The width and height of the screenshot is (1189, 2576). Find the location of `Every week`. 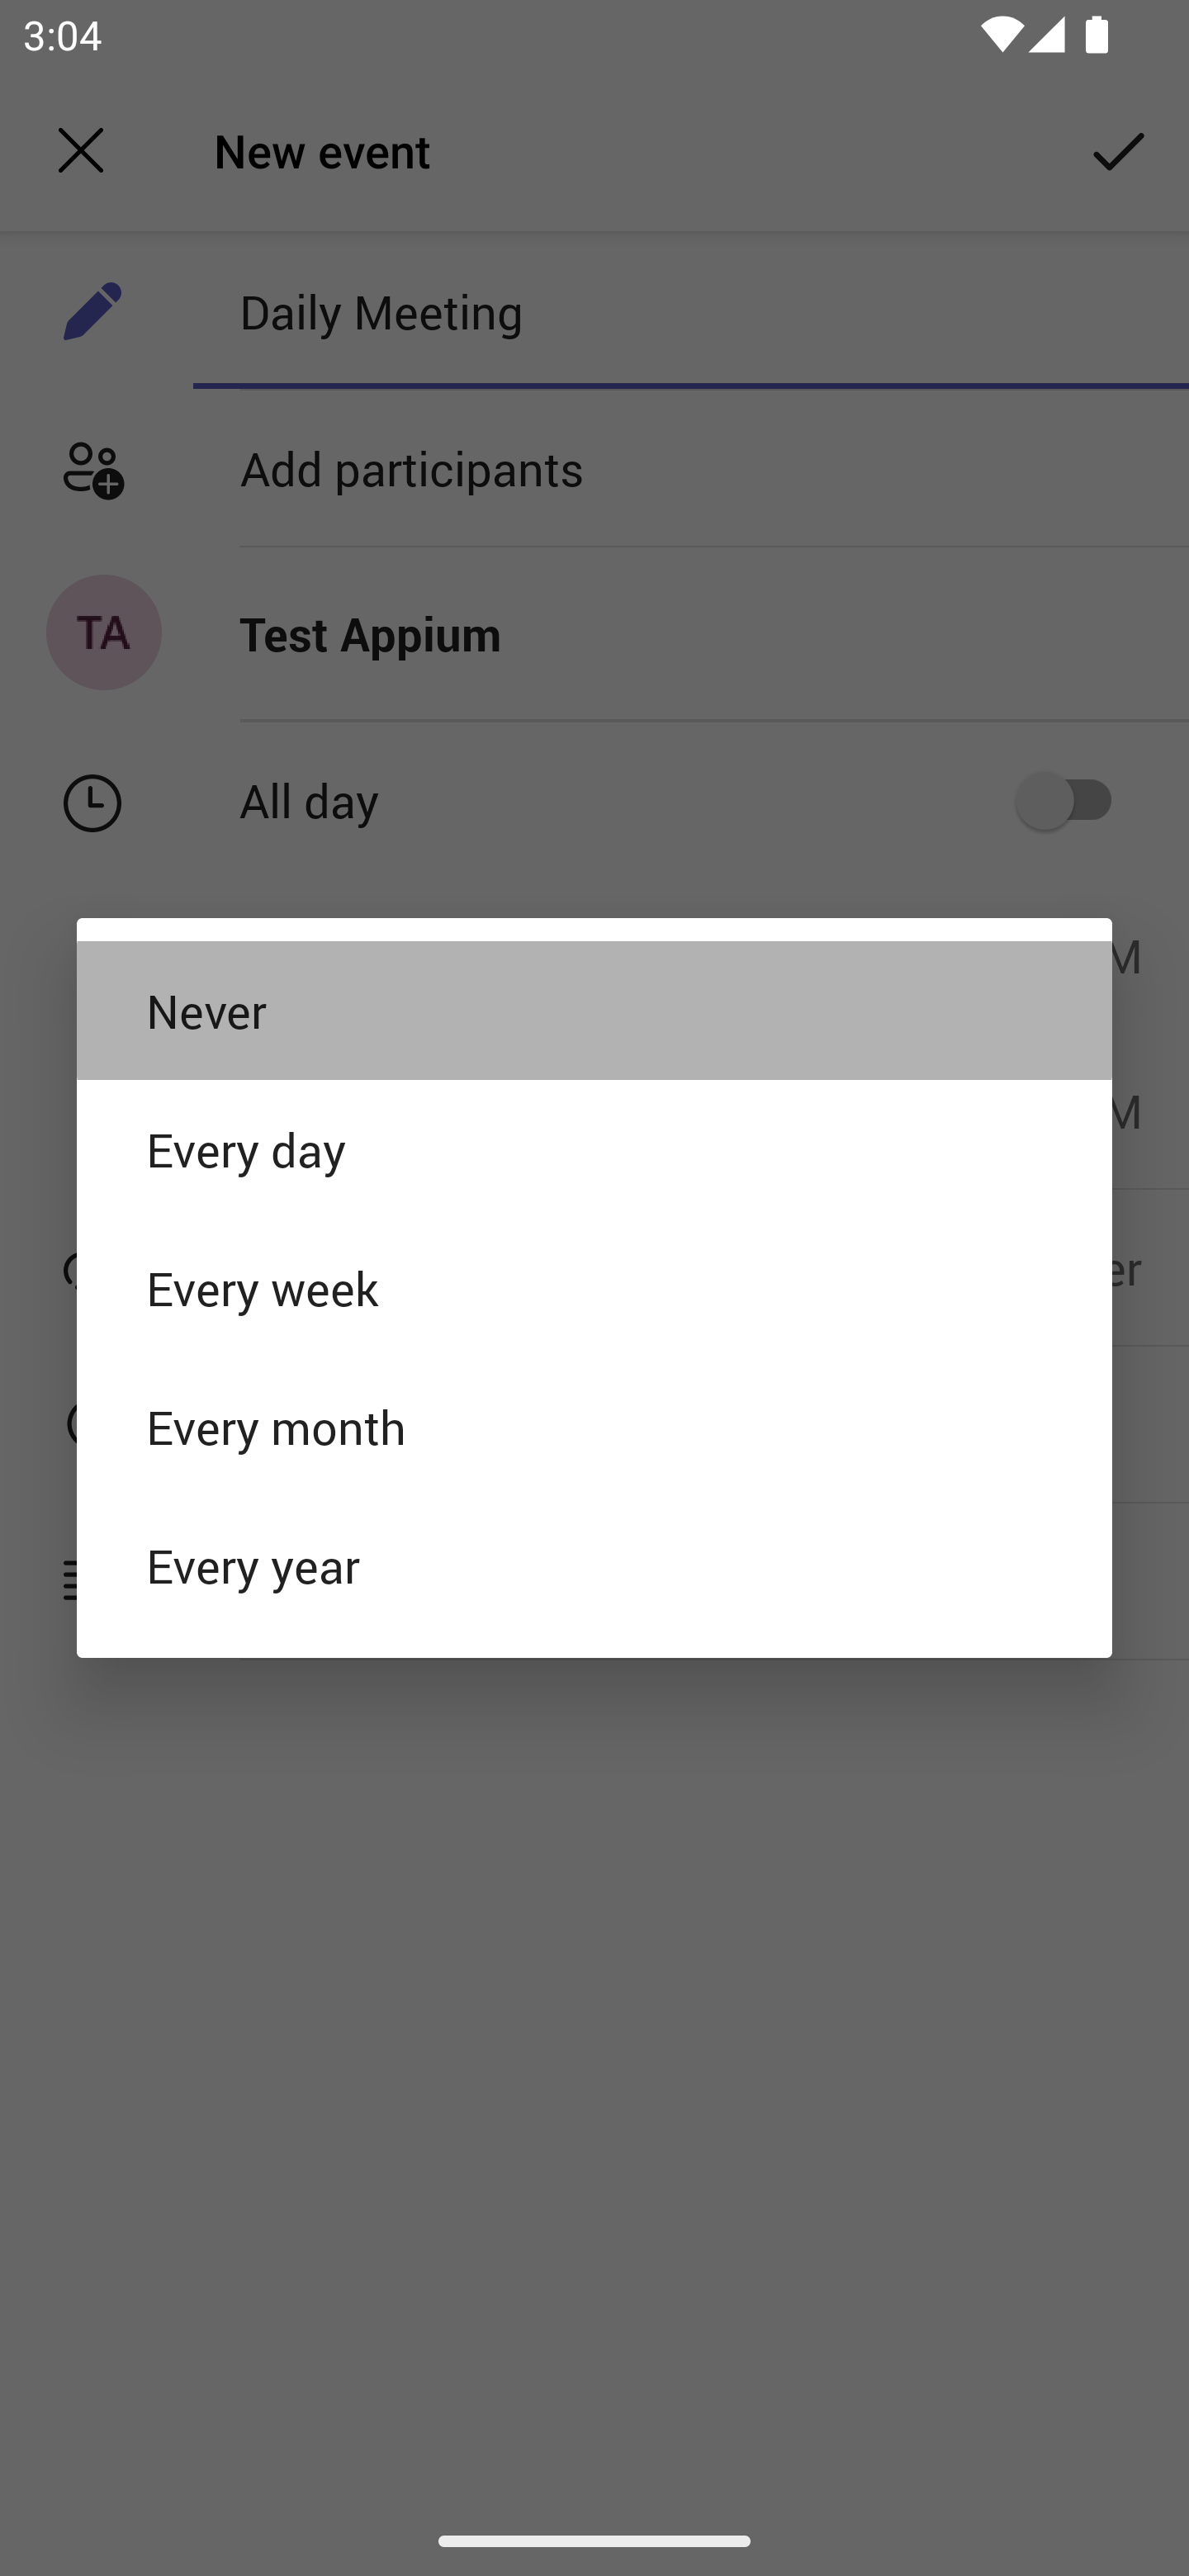

Every week is located at coordinates (594, 1288).